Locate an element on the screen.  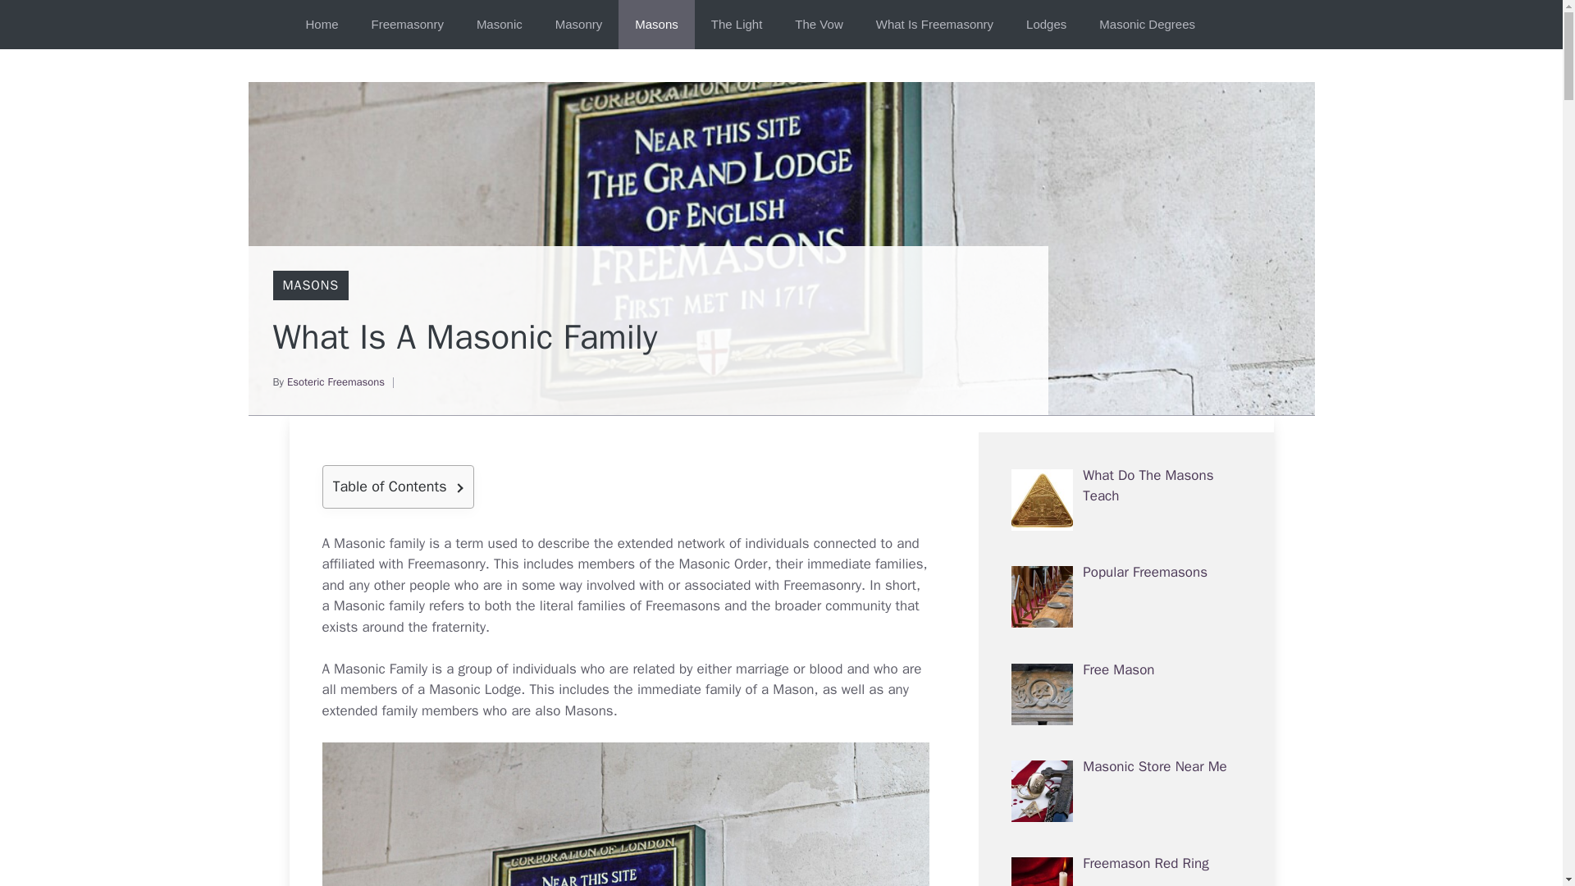
Masonic Lodge is located at coordinates (474, 689).